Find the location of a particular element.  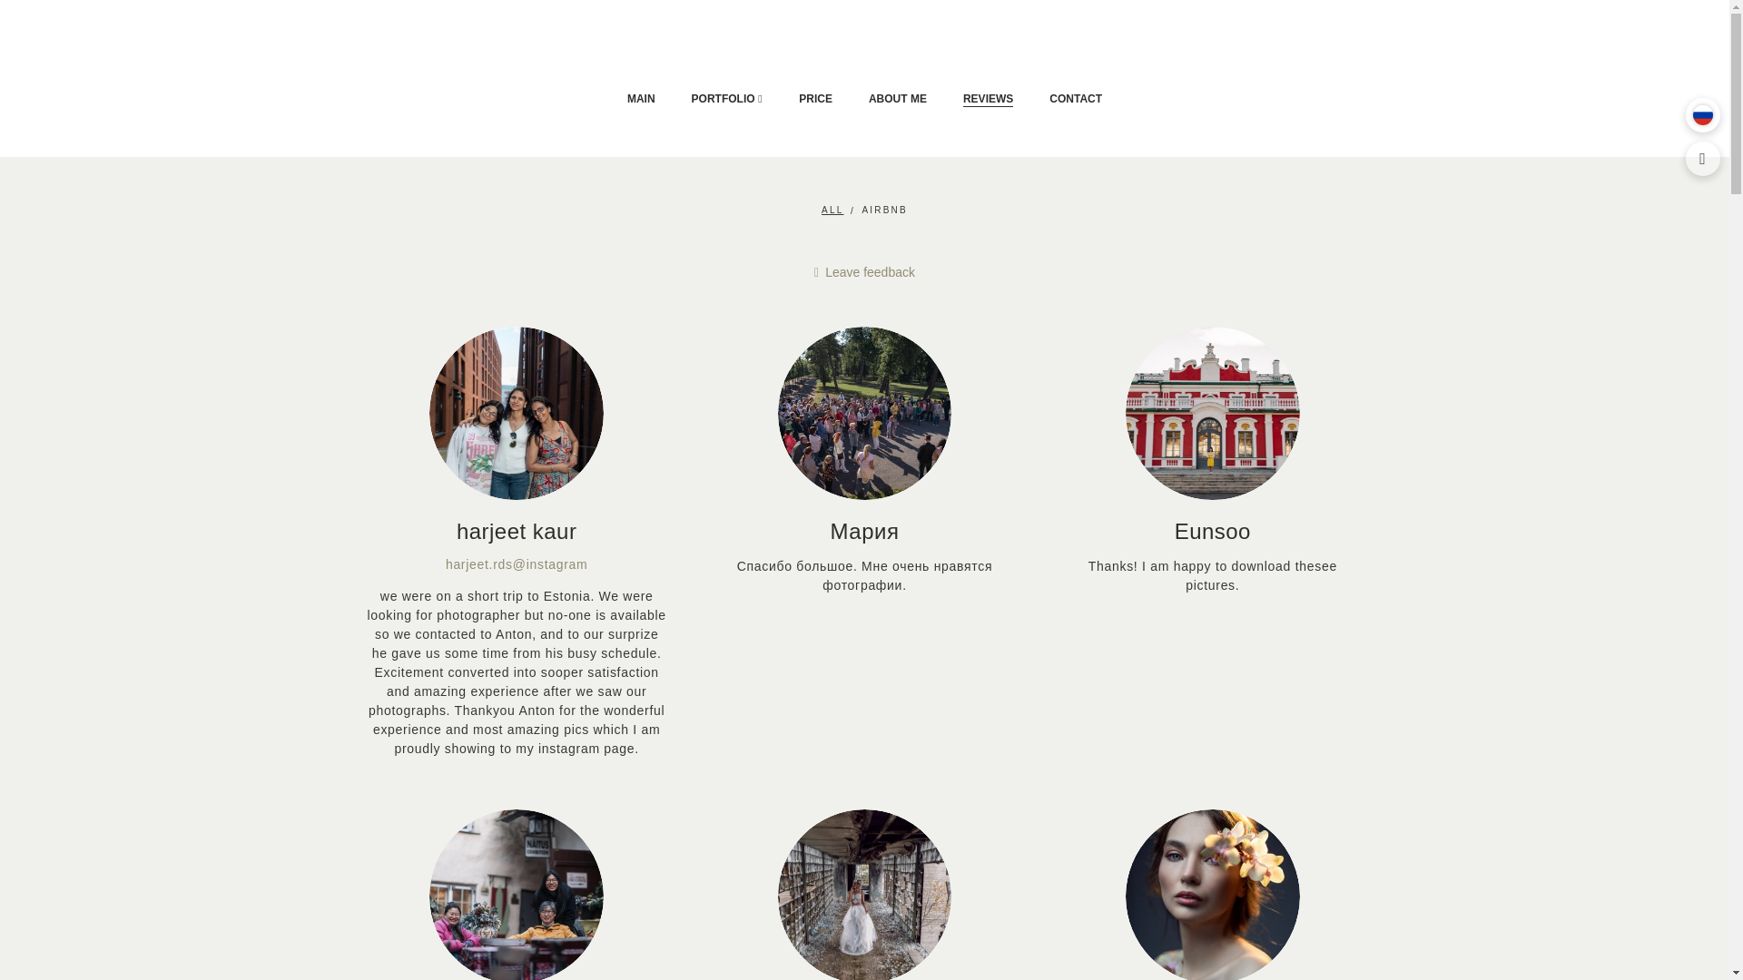

AIRBNB is located at coordinates (883, 210).